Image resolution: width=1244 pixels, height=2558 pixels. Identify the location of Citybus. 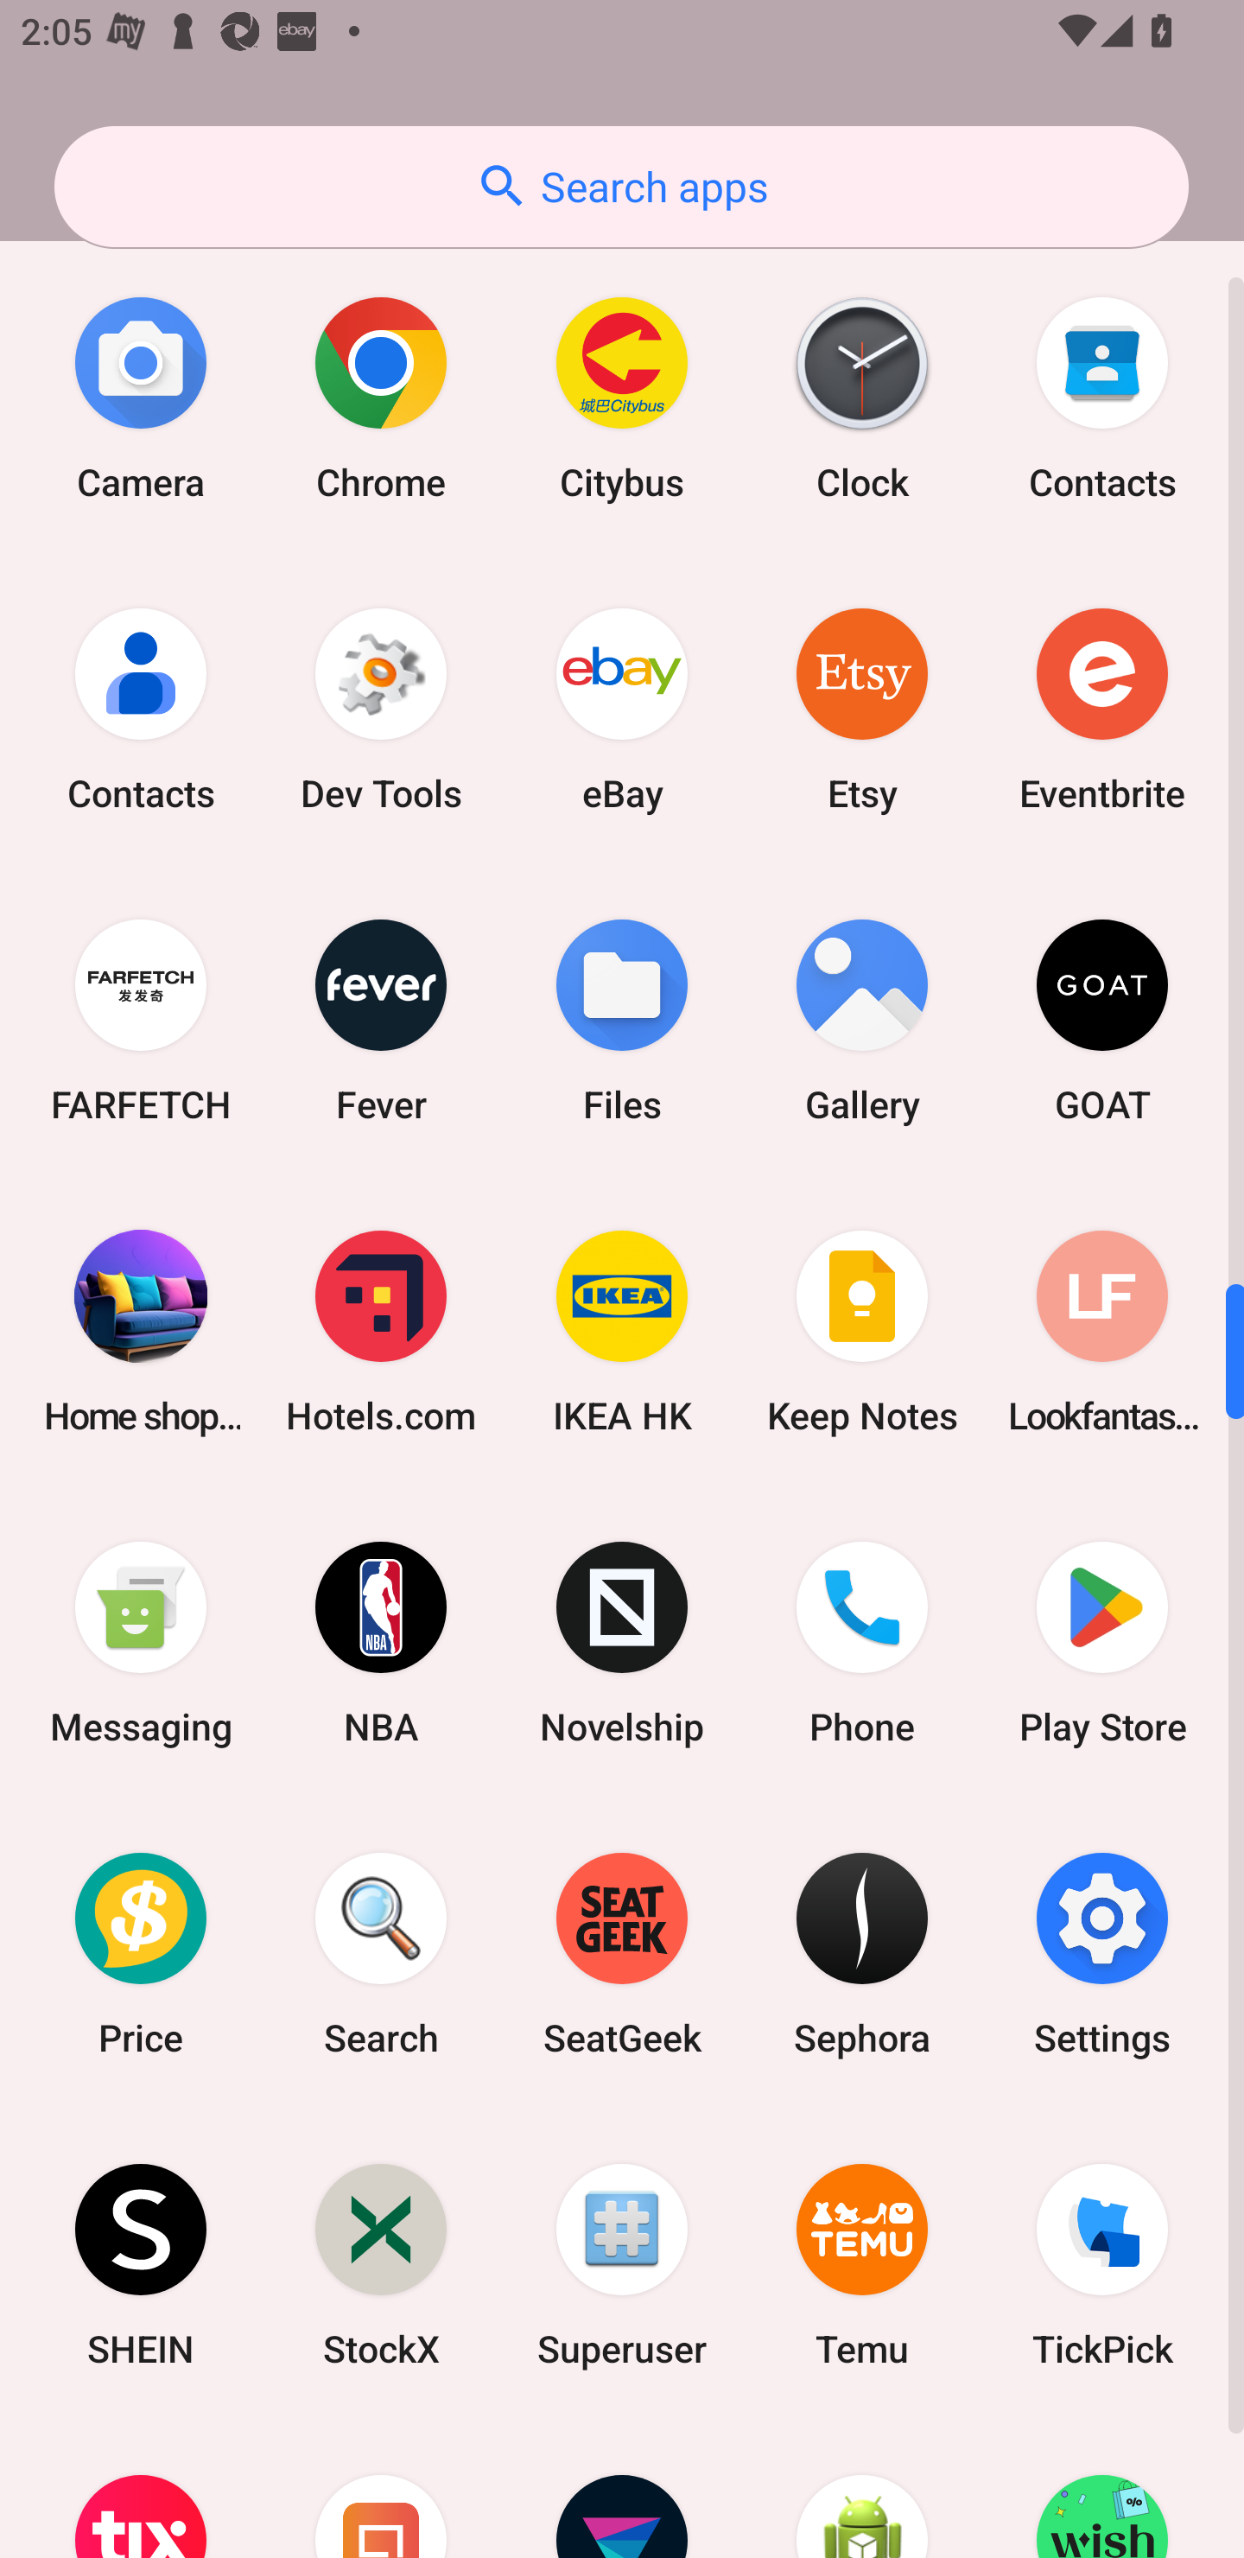
(622, 399).